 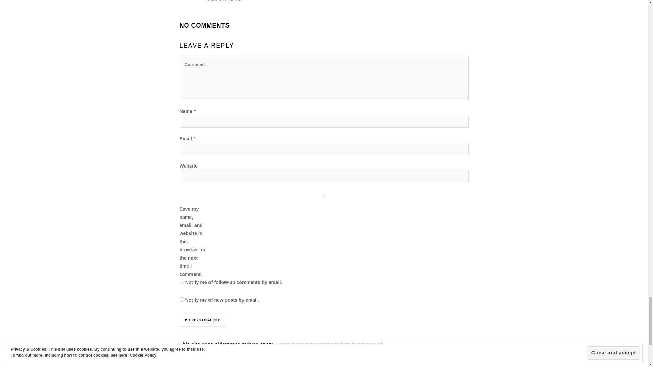 What do you see at coordinates (329, 344) in the screenshot?
I see `Learn how your comment data is processed` at bounding box center [329, 344].